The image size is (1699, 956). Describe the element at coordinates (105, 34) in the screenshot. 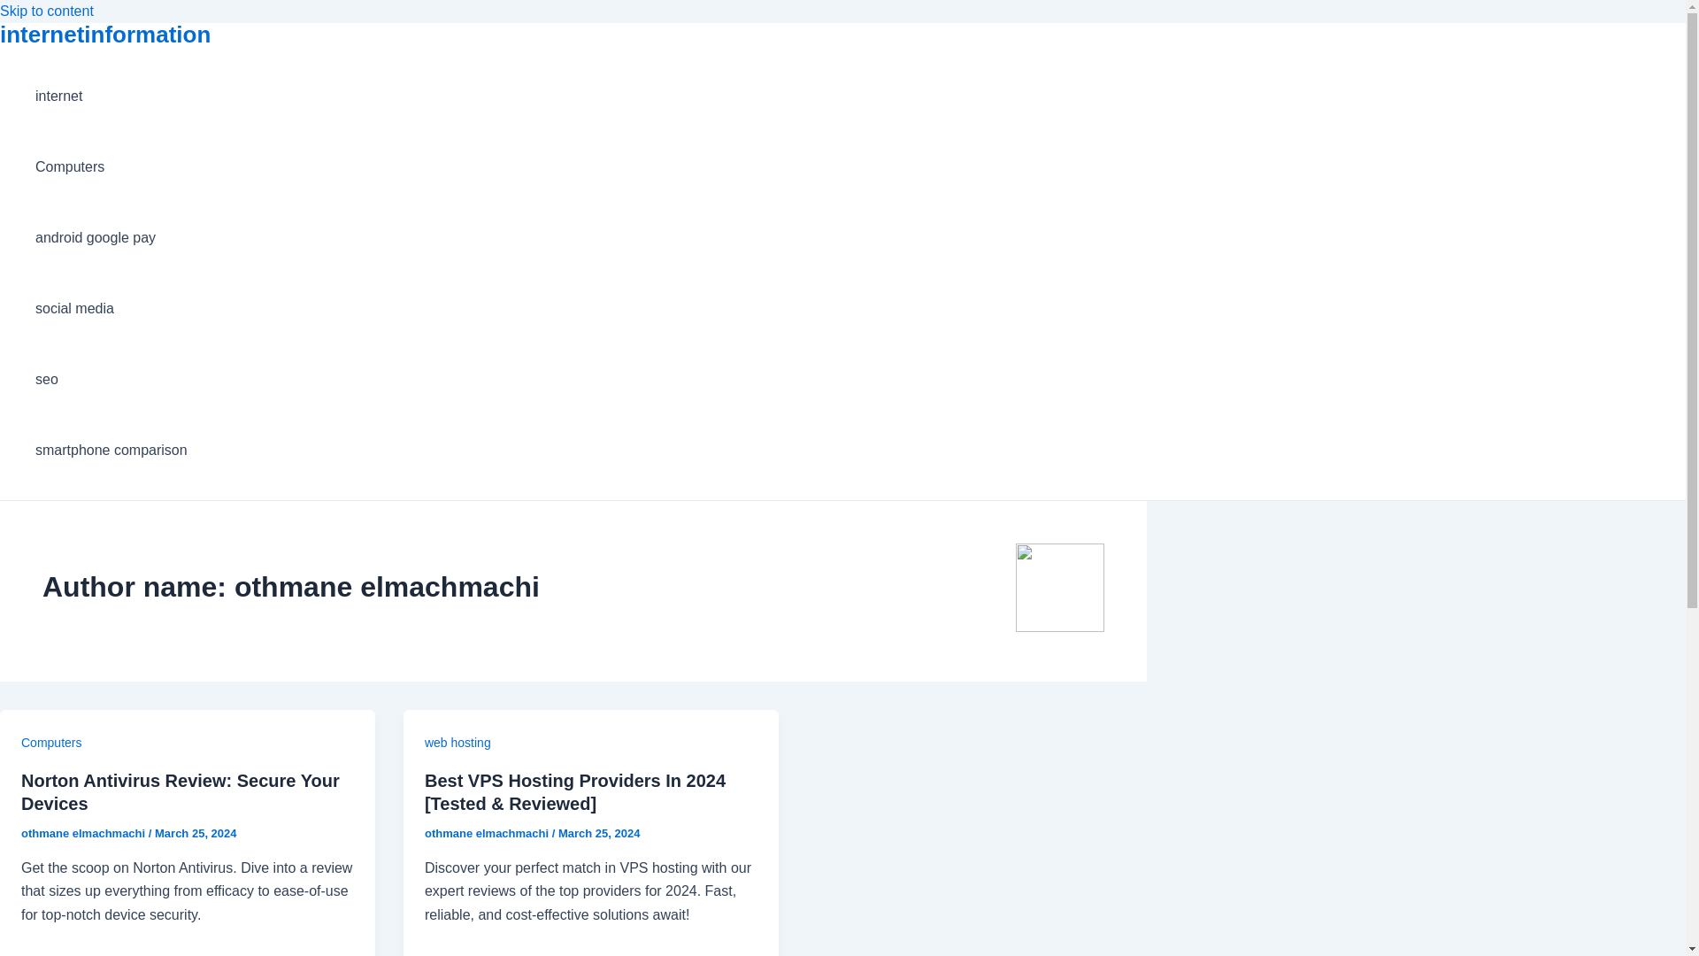

I see `internetinformation` at that location.